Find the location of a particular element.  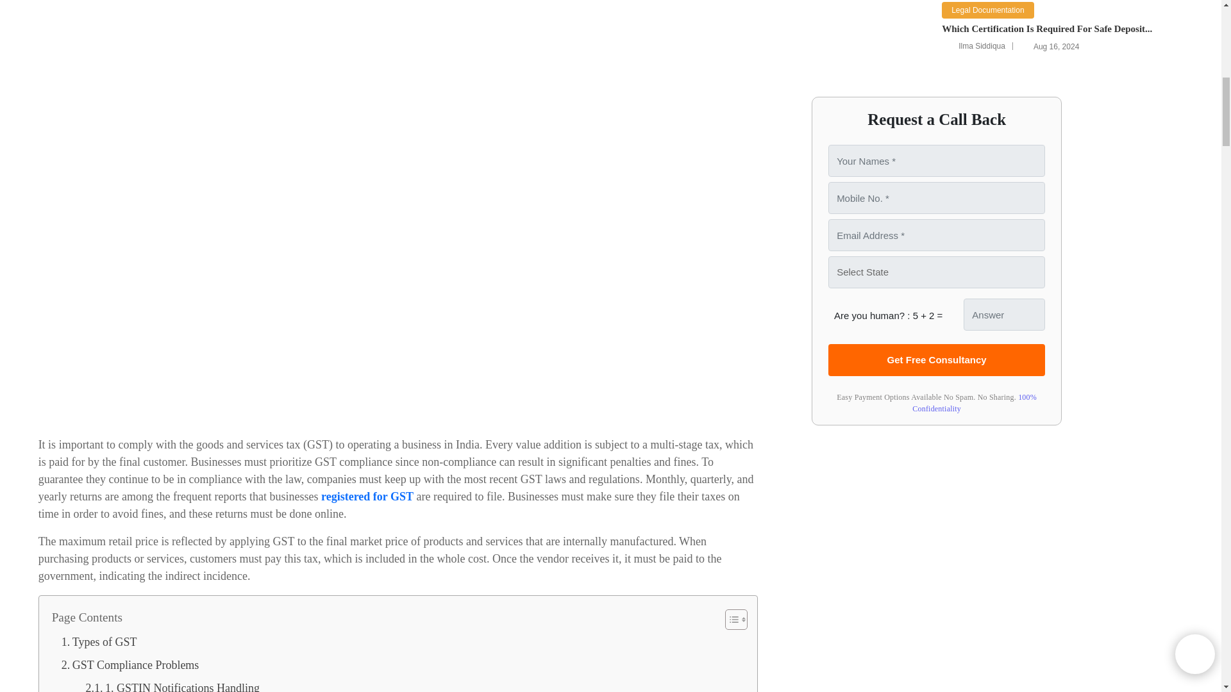

1. GSTIN Notifications Handling is located at coordinates (172, 684).